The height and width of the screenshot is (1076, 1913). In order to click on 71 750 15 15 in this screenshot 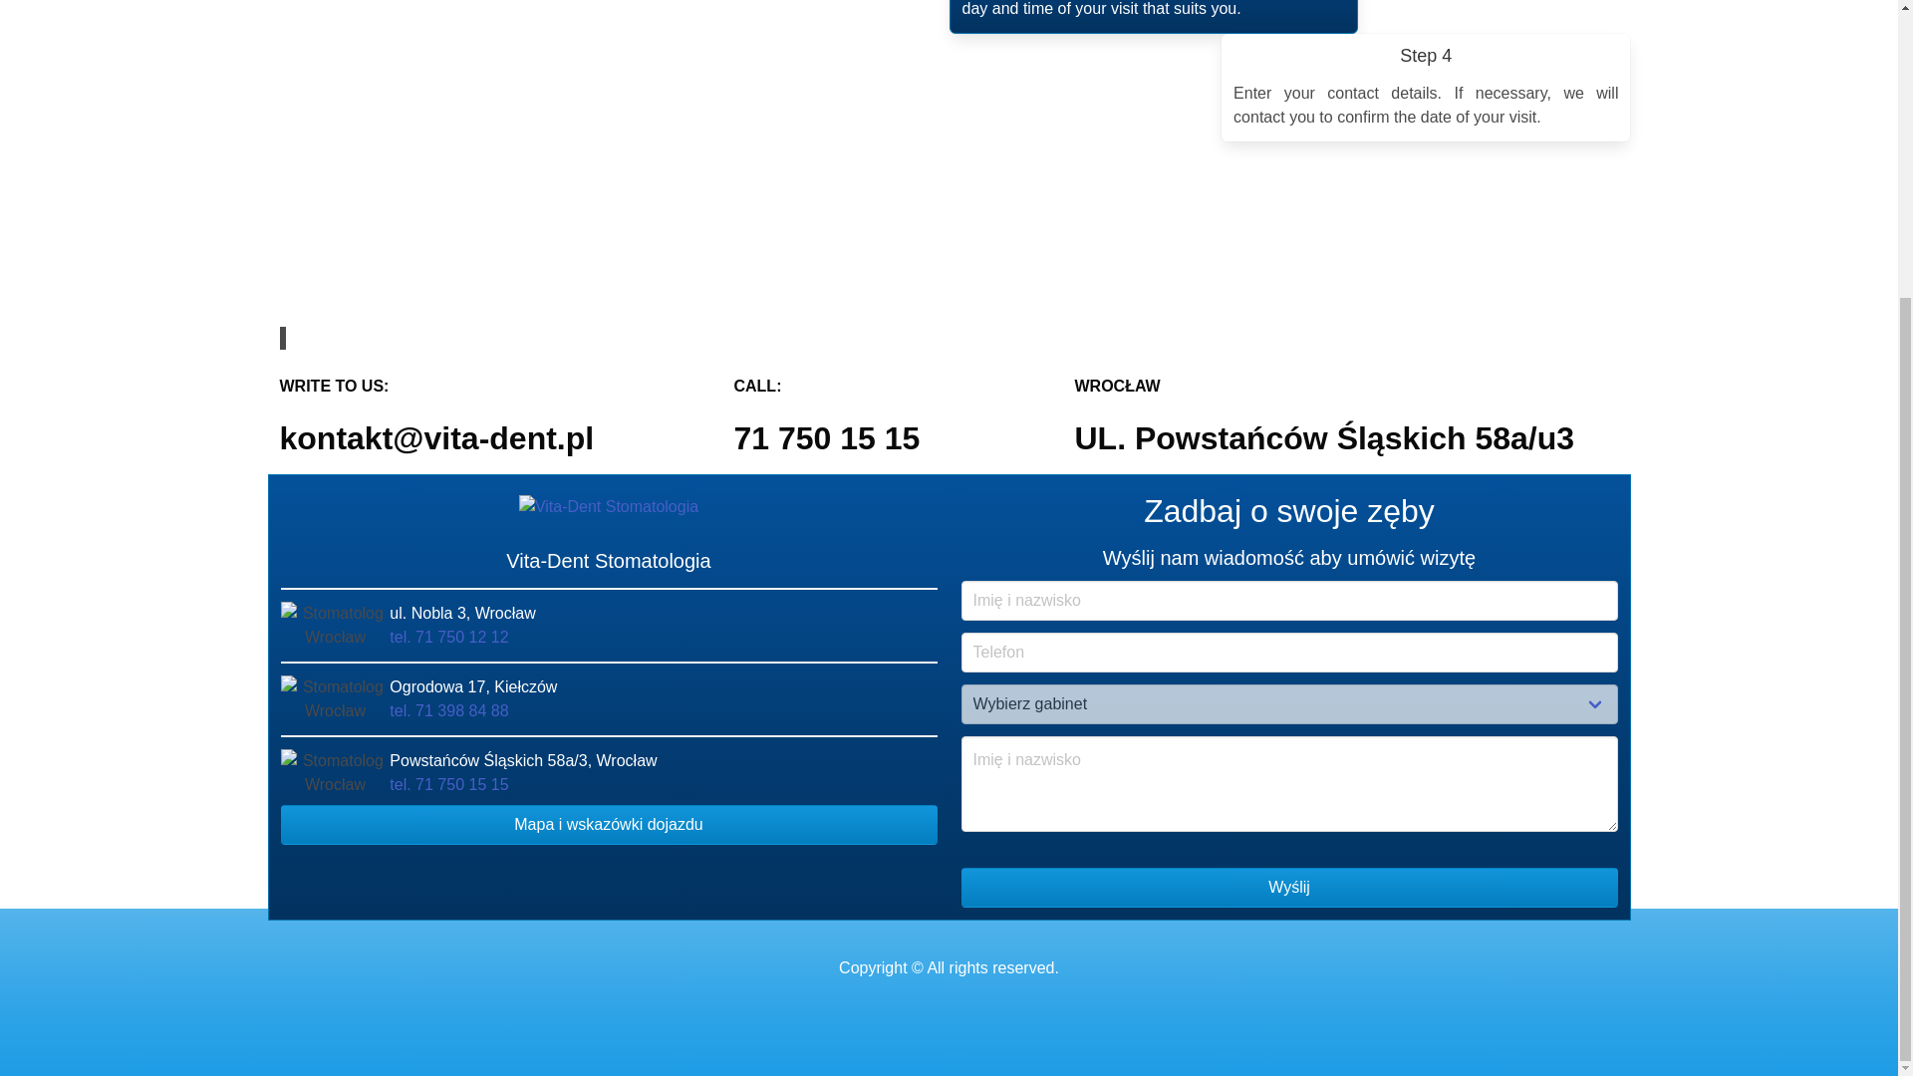, I will do `click(826, 438)`.